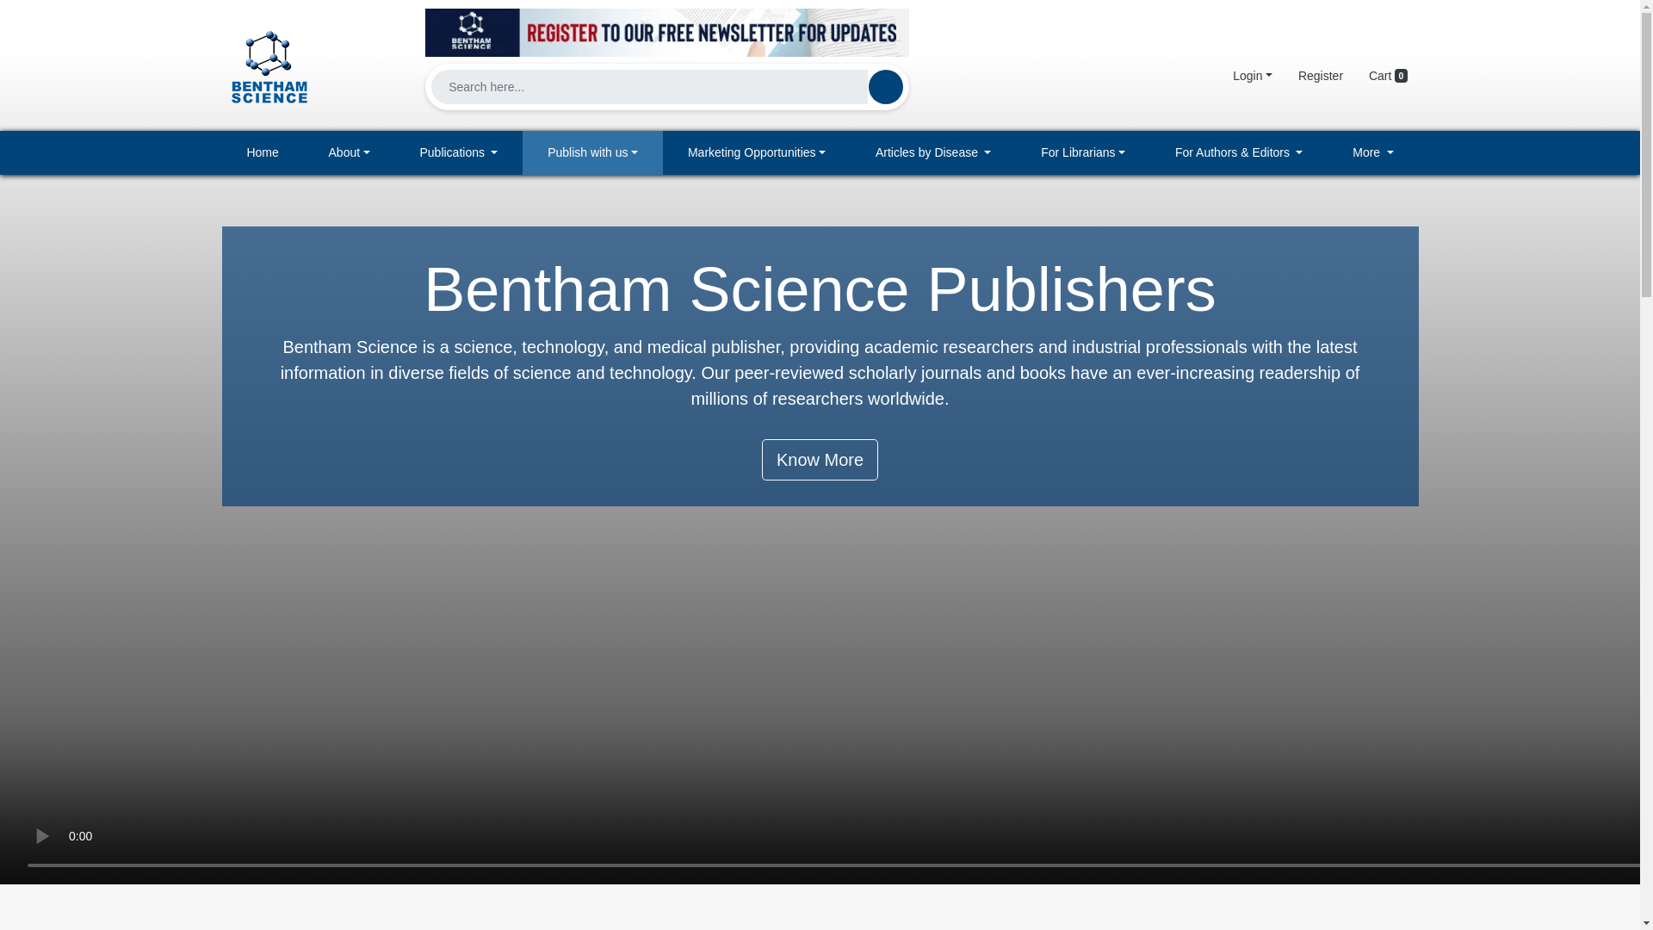 The image size is (1653, 930). What do you see at coordinates (1388, 76) in the screenshot?
I see `Cart 0` at bounding box center [1388, 76].